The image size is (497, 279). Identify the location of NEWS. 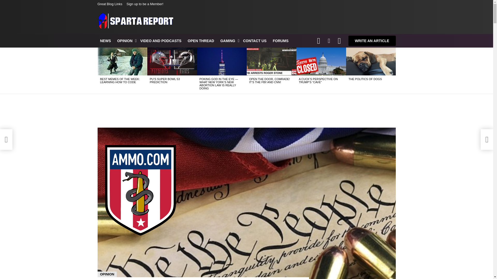
(105, 41).